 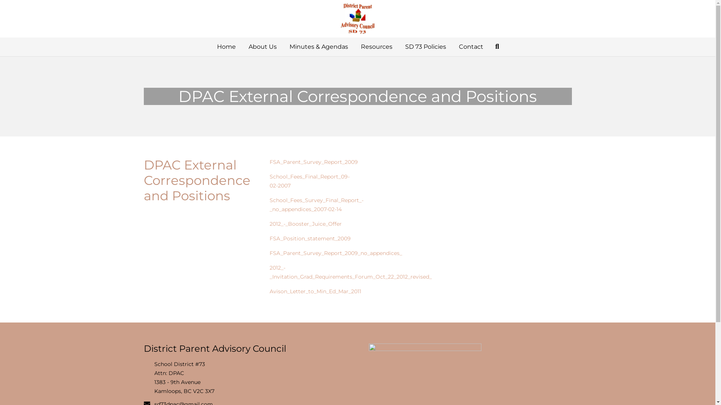 What do you see at coordinates (303, 238) in the screenshot?
I see `FSA_Position_statement_2009` at bounding box center [303, 238].